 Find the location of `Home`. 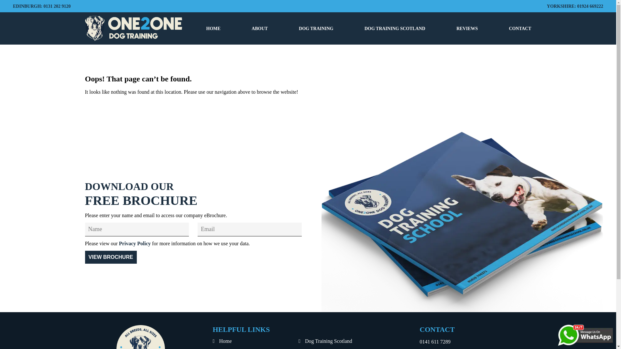

Home is located at coordinates (256, 341).